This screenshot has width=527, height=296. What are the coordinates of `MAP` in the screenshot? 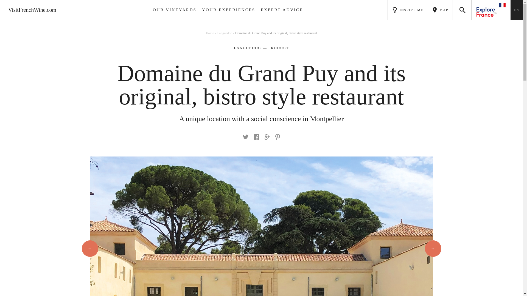 It's located at (440, 10).